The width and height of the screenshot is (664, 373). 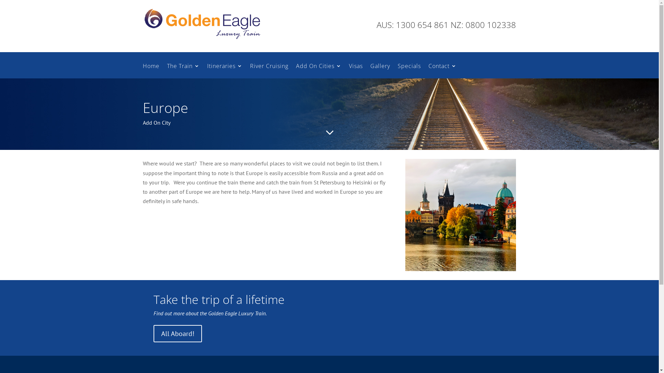 I want to click on Contact, so click(x=442, y=71).